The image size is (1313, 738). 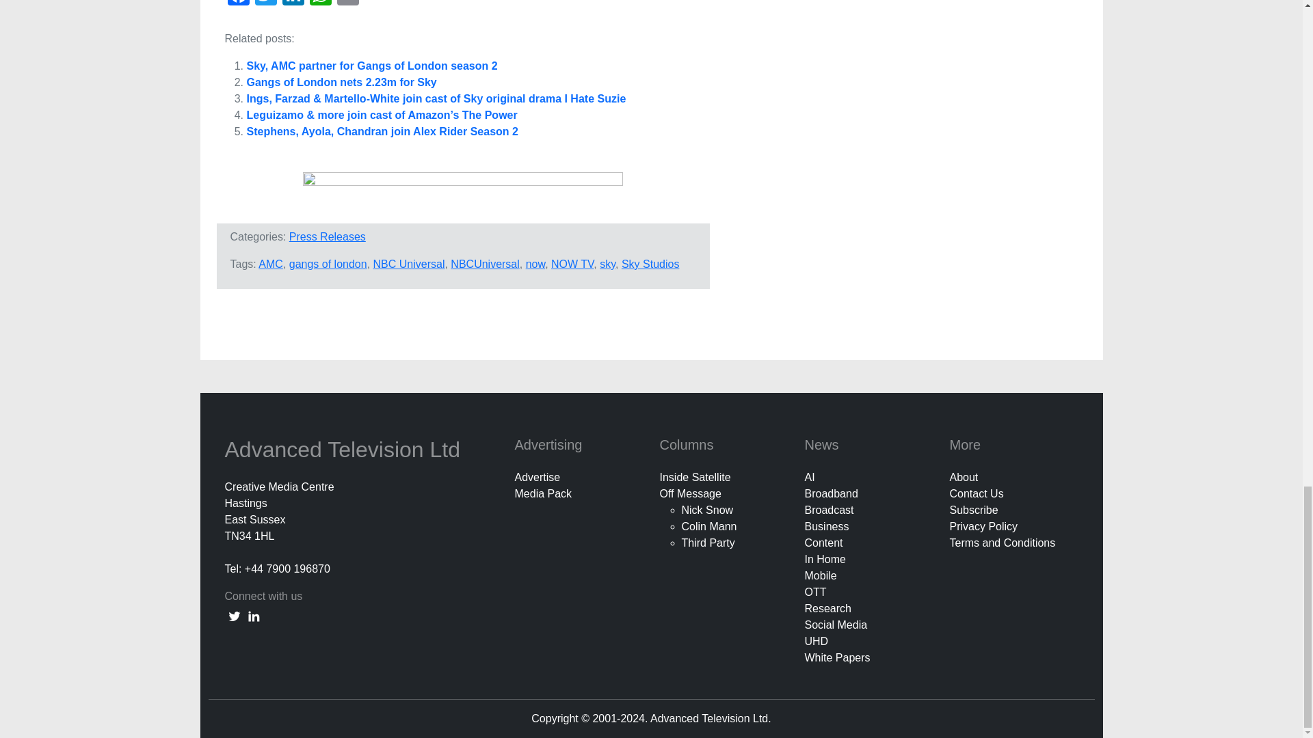 What do you see at coordinates (328, 264) in the screenshot?
I see `gangs of london` at bounding box center [328, 264].